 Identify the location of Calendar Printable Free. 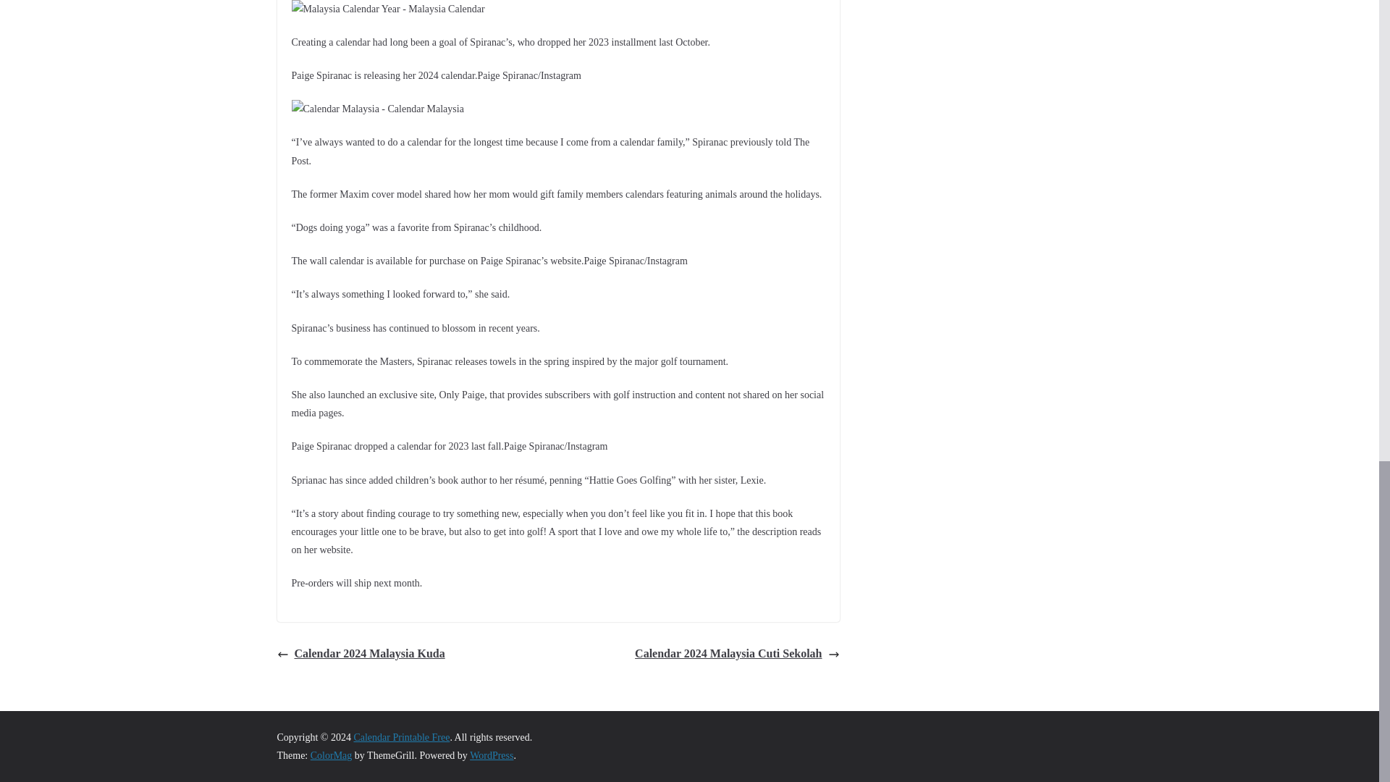
(401, 737).